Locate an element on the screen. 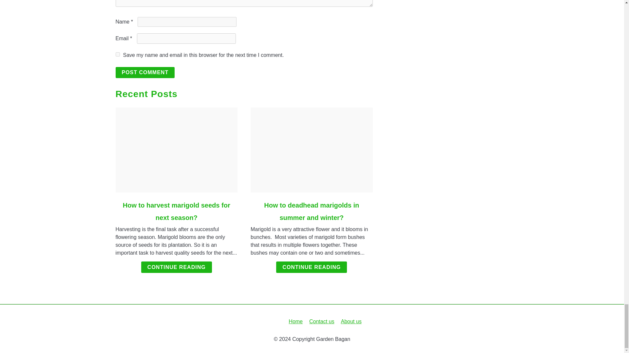 The width and height of the screenshot is (629, 353). Post Comment is located at coordinates (145, 73).